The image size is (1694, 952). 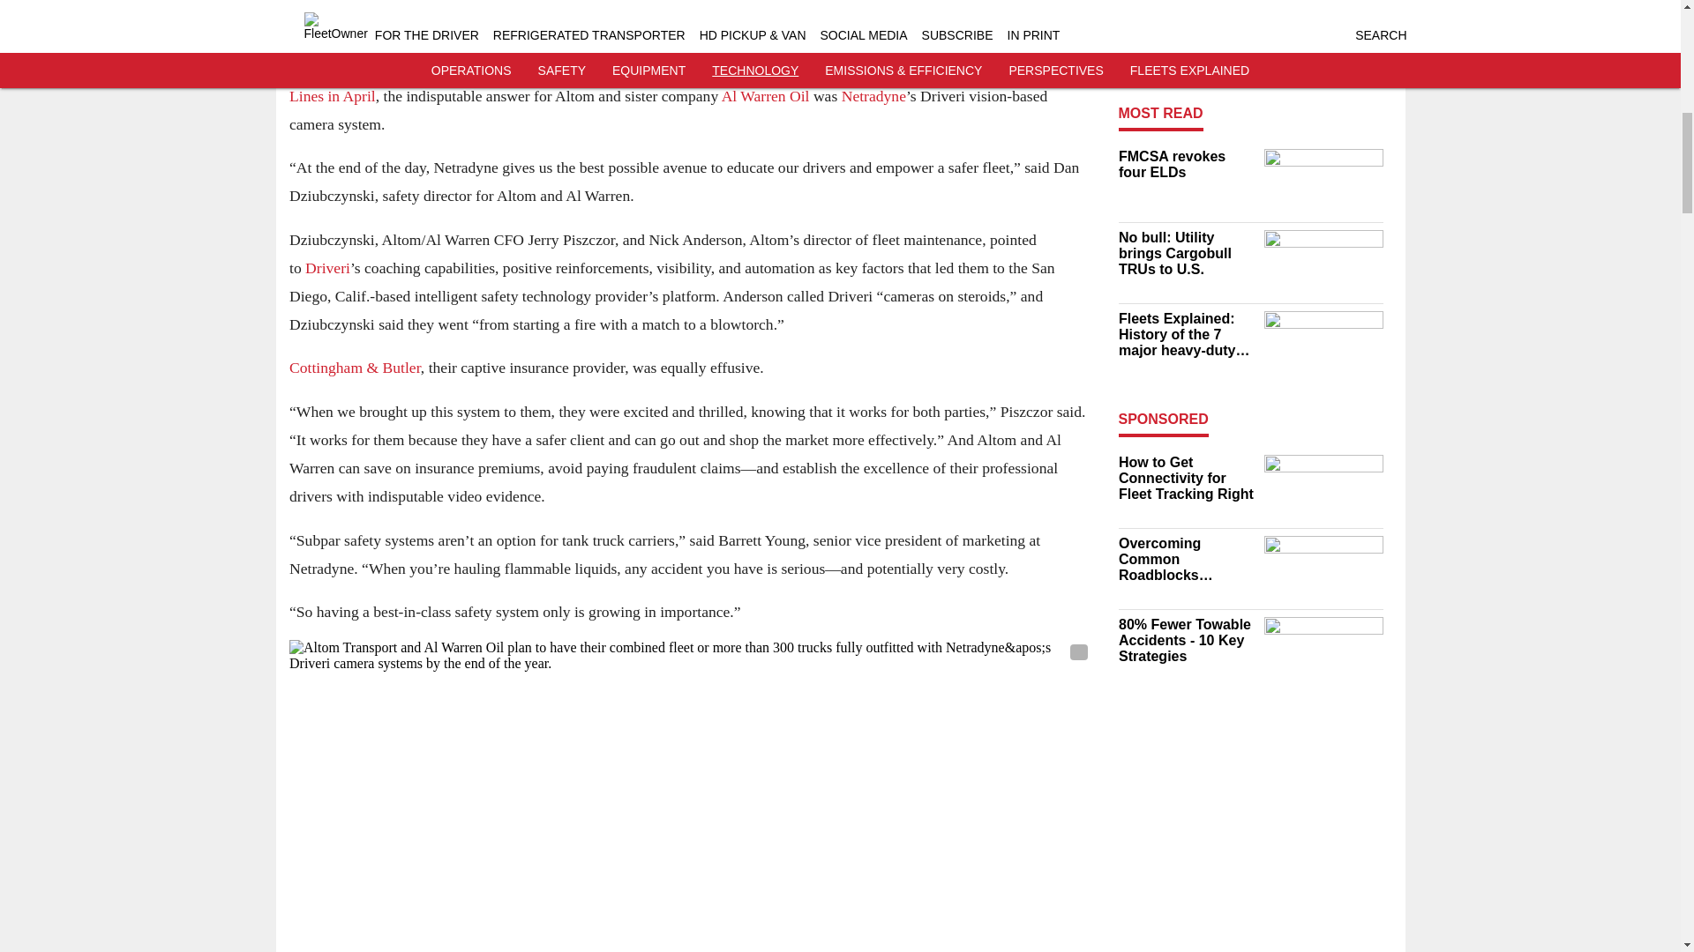 What do you see at coordinates (891, 67) in the screenshot?
I see `Bruce Oakley last November` at bounding box center [891, 67].